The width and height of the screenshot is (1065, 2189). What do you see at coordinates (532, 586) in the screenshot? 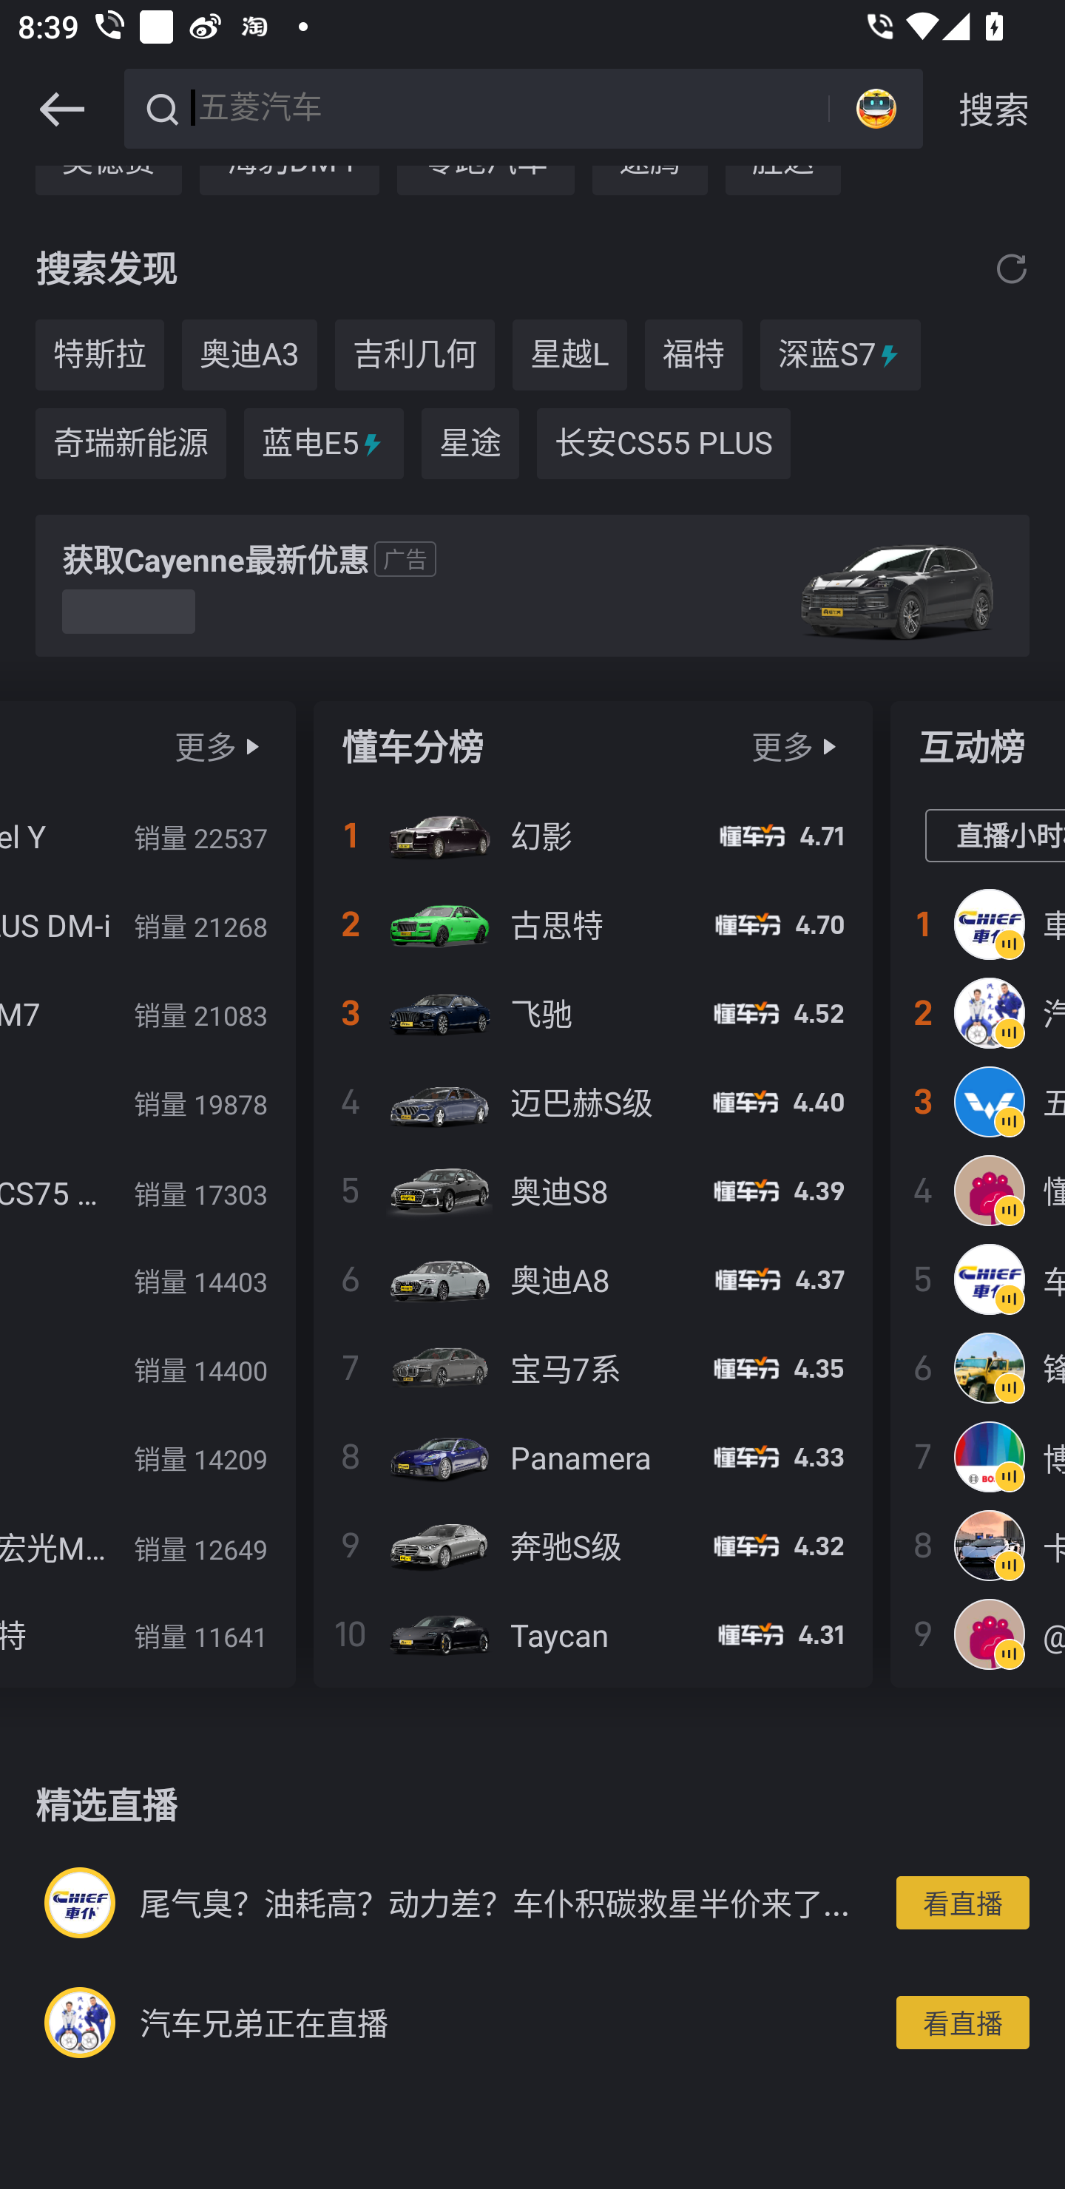
I see `获取Cayenne最新优惠 广告 立享优惠` at bounding box center [532, 586].